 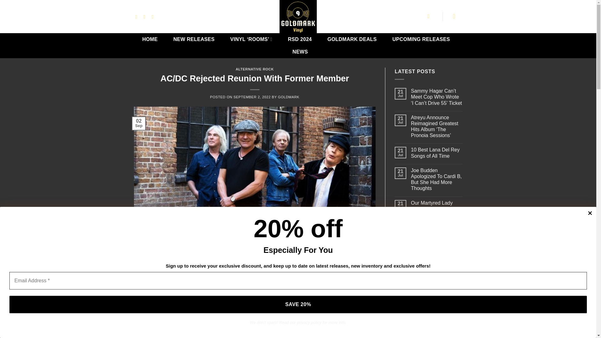 I want to click on ALTERNATIVE ROCK, so click(x=255, y=69).